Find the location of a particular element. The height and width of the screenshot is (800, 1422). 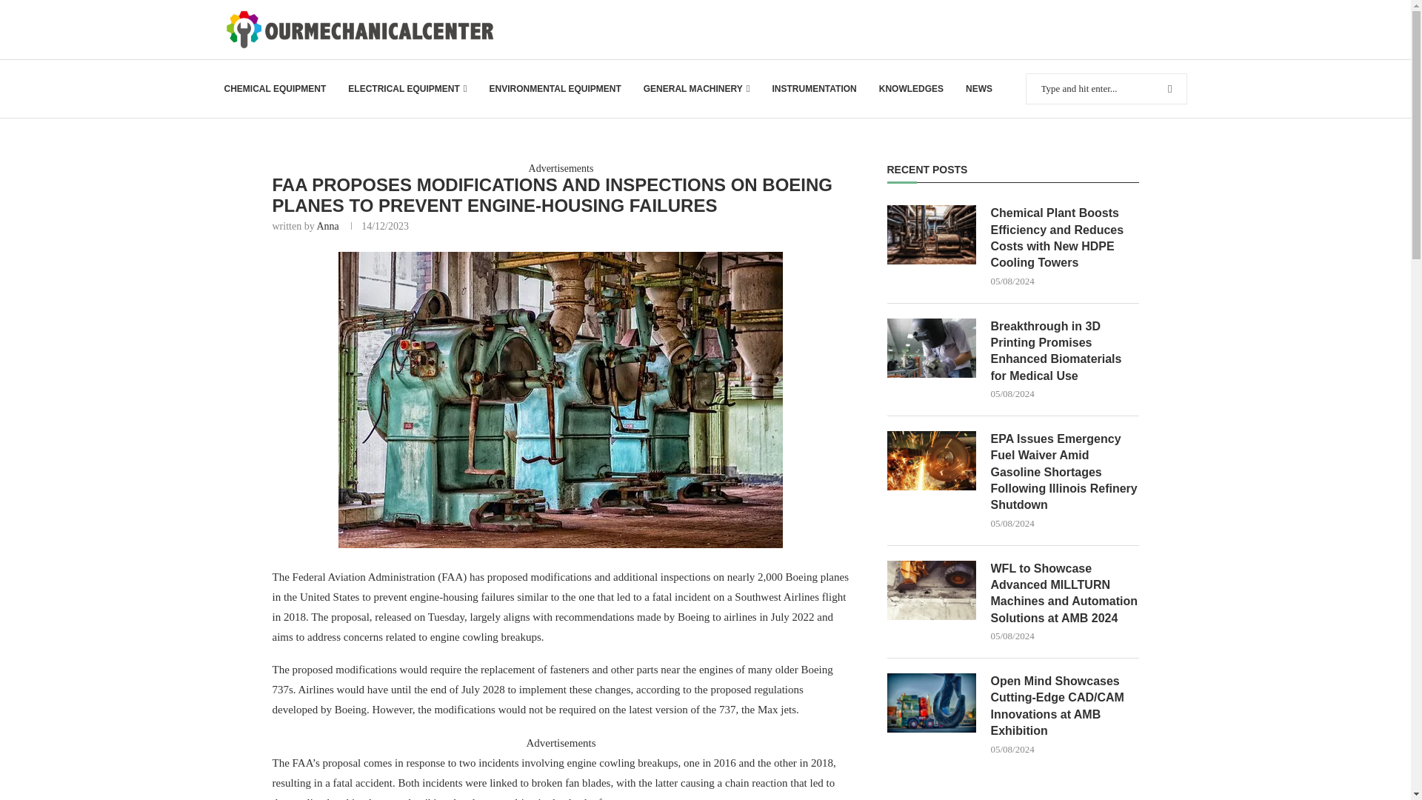

INSTRUMENTATION is located at coordinates (813, 89).